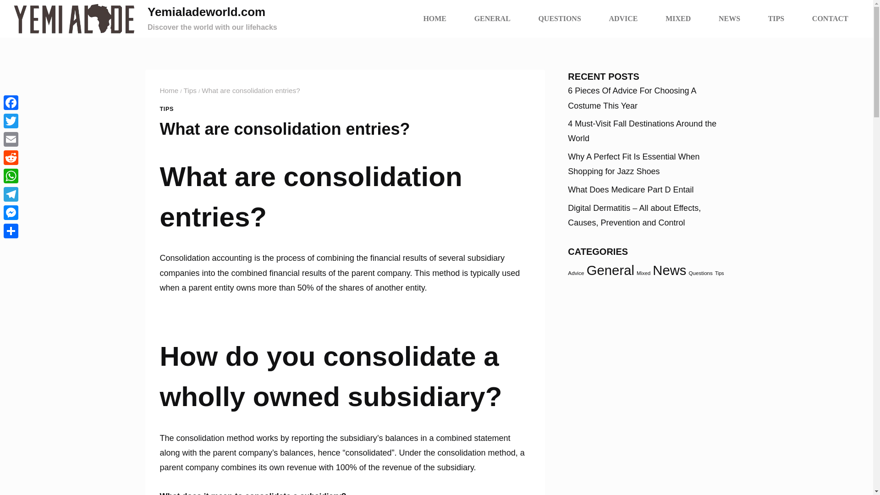  What do you see at coordinates (643, 273) in the screenshot?
I see `Mixed` at bounding box center [643, 273].